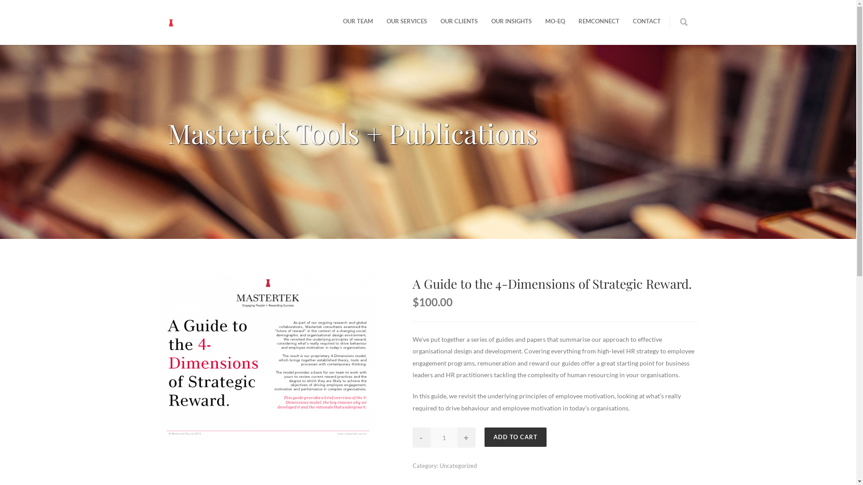 This screenshot has width=863, height=485. I want to click on OUR SERVICES, so click(406, 21).